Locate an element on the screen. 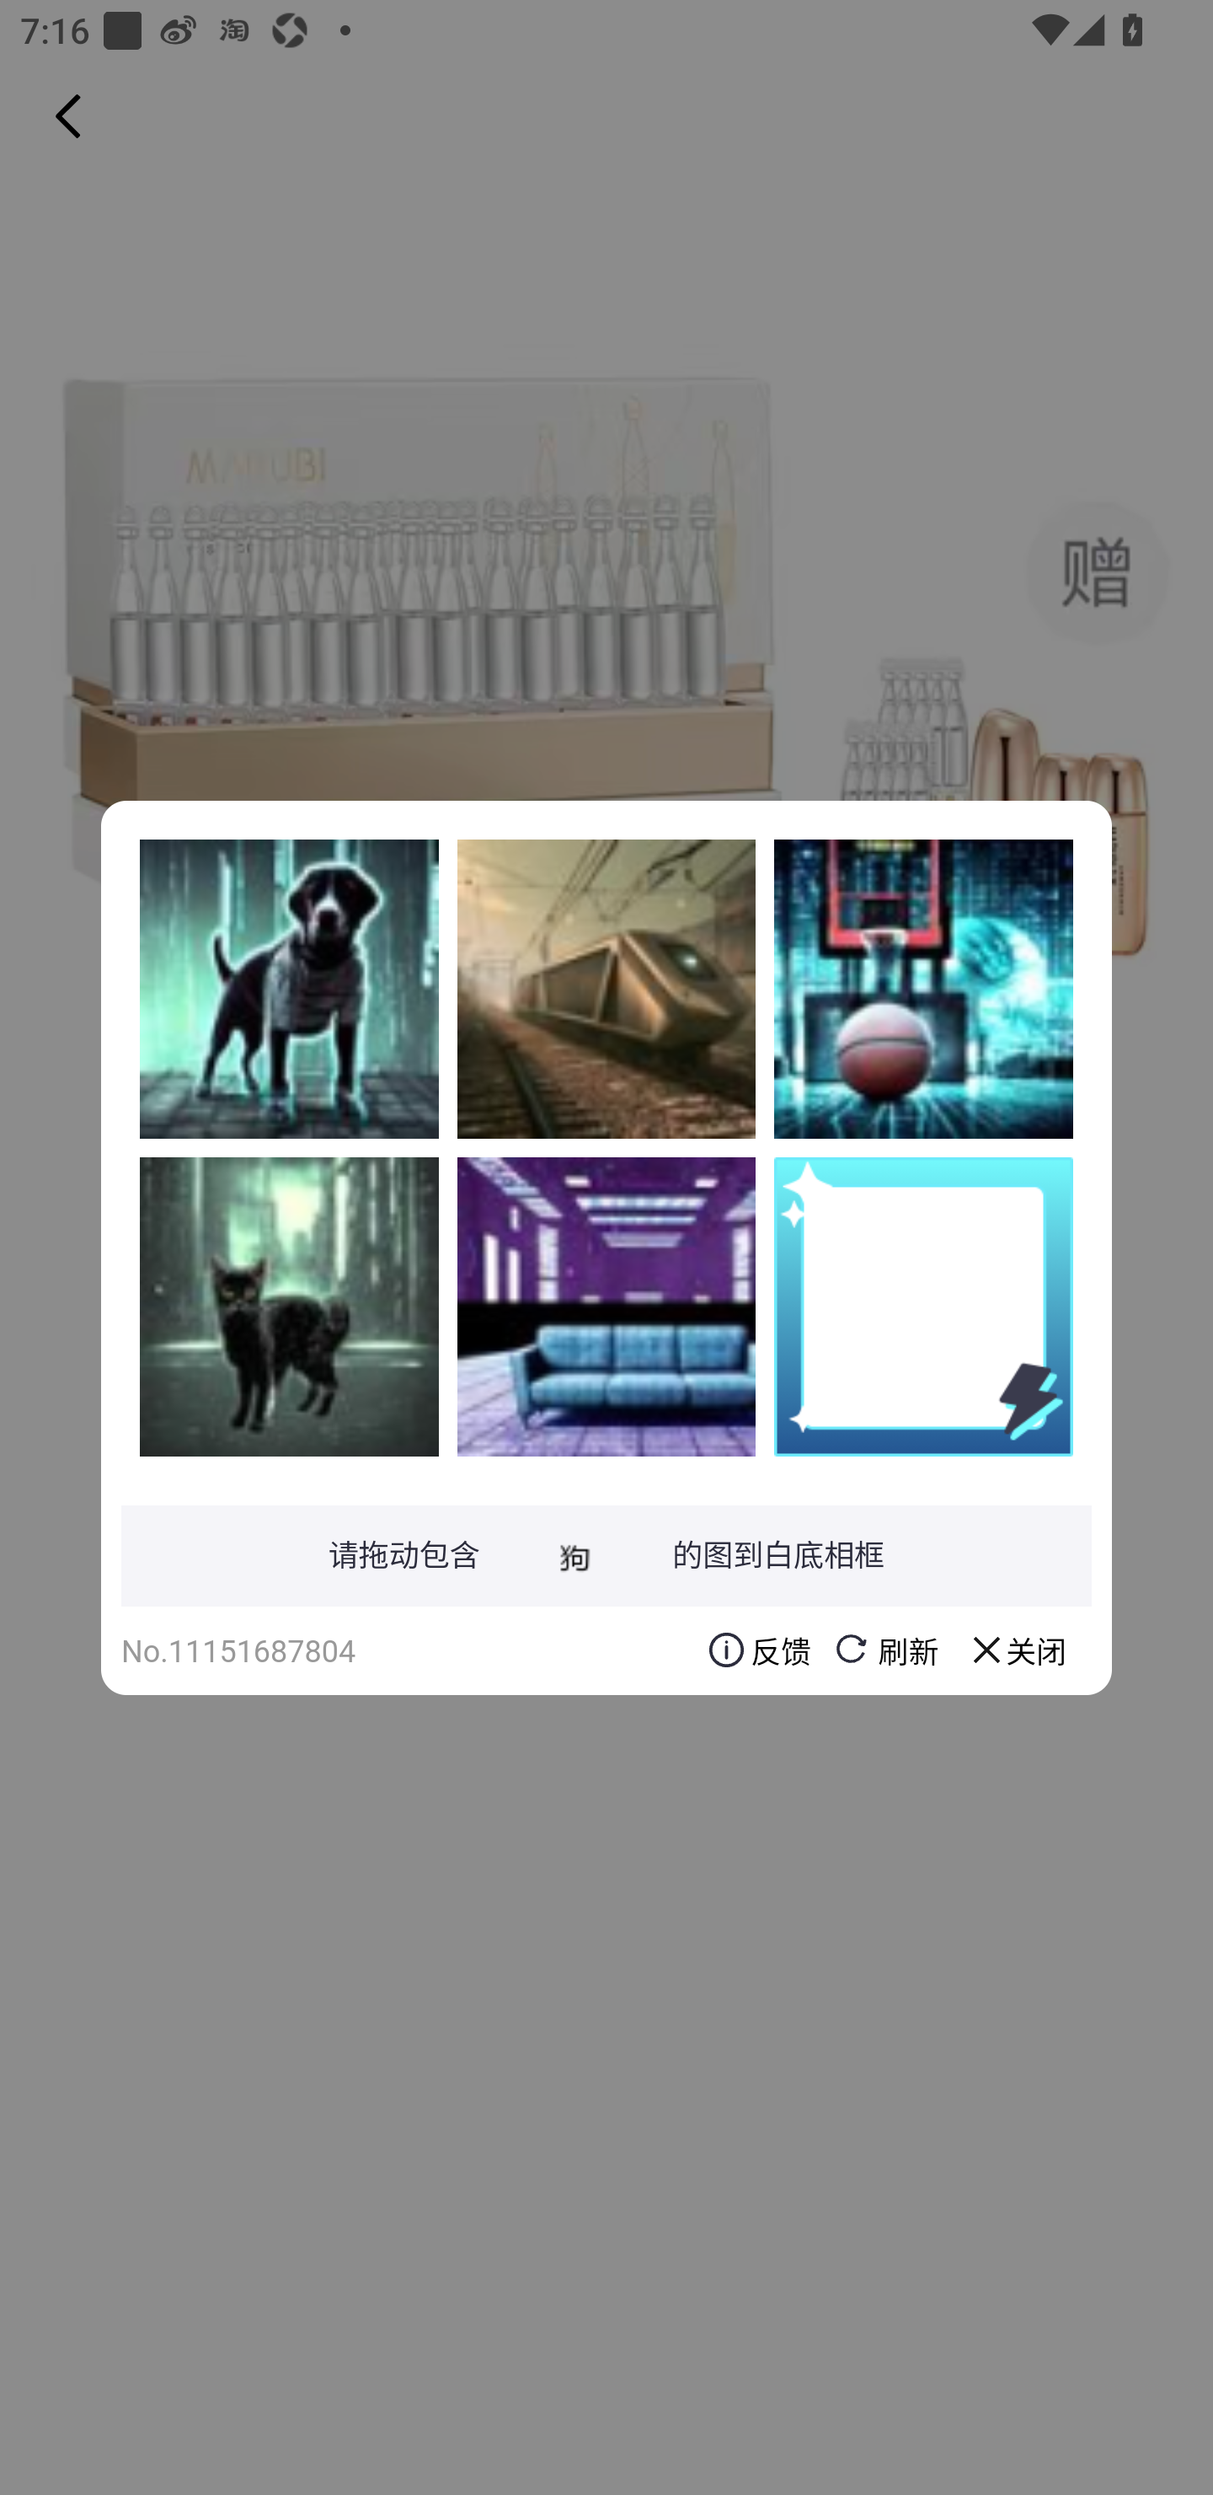  YAcrZS is located at coordinates (606, 1306).